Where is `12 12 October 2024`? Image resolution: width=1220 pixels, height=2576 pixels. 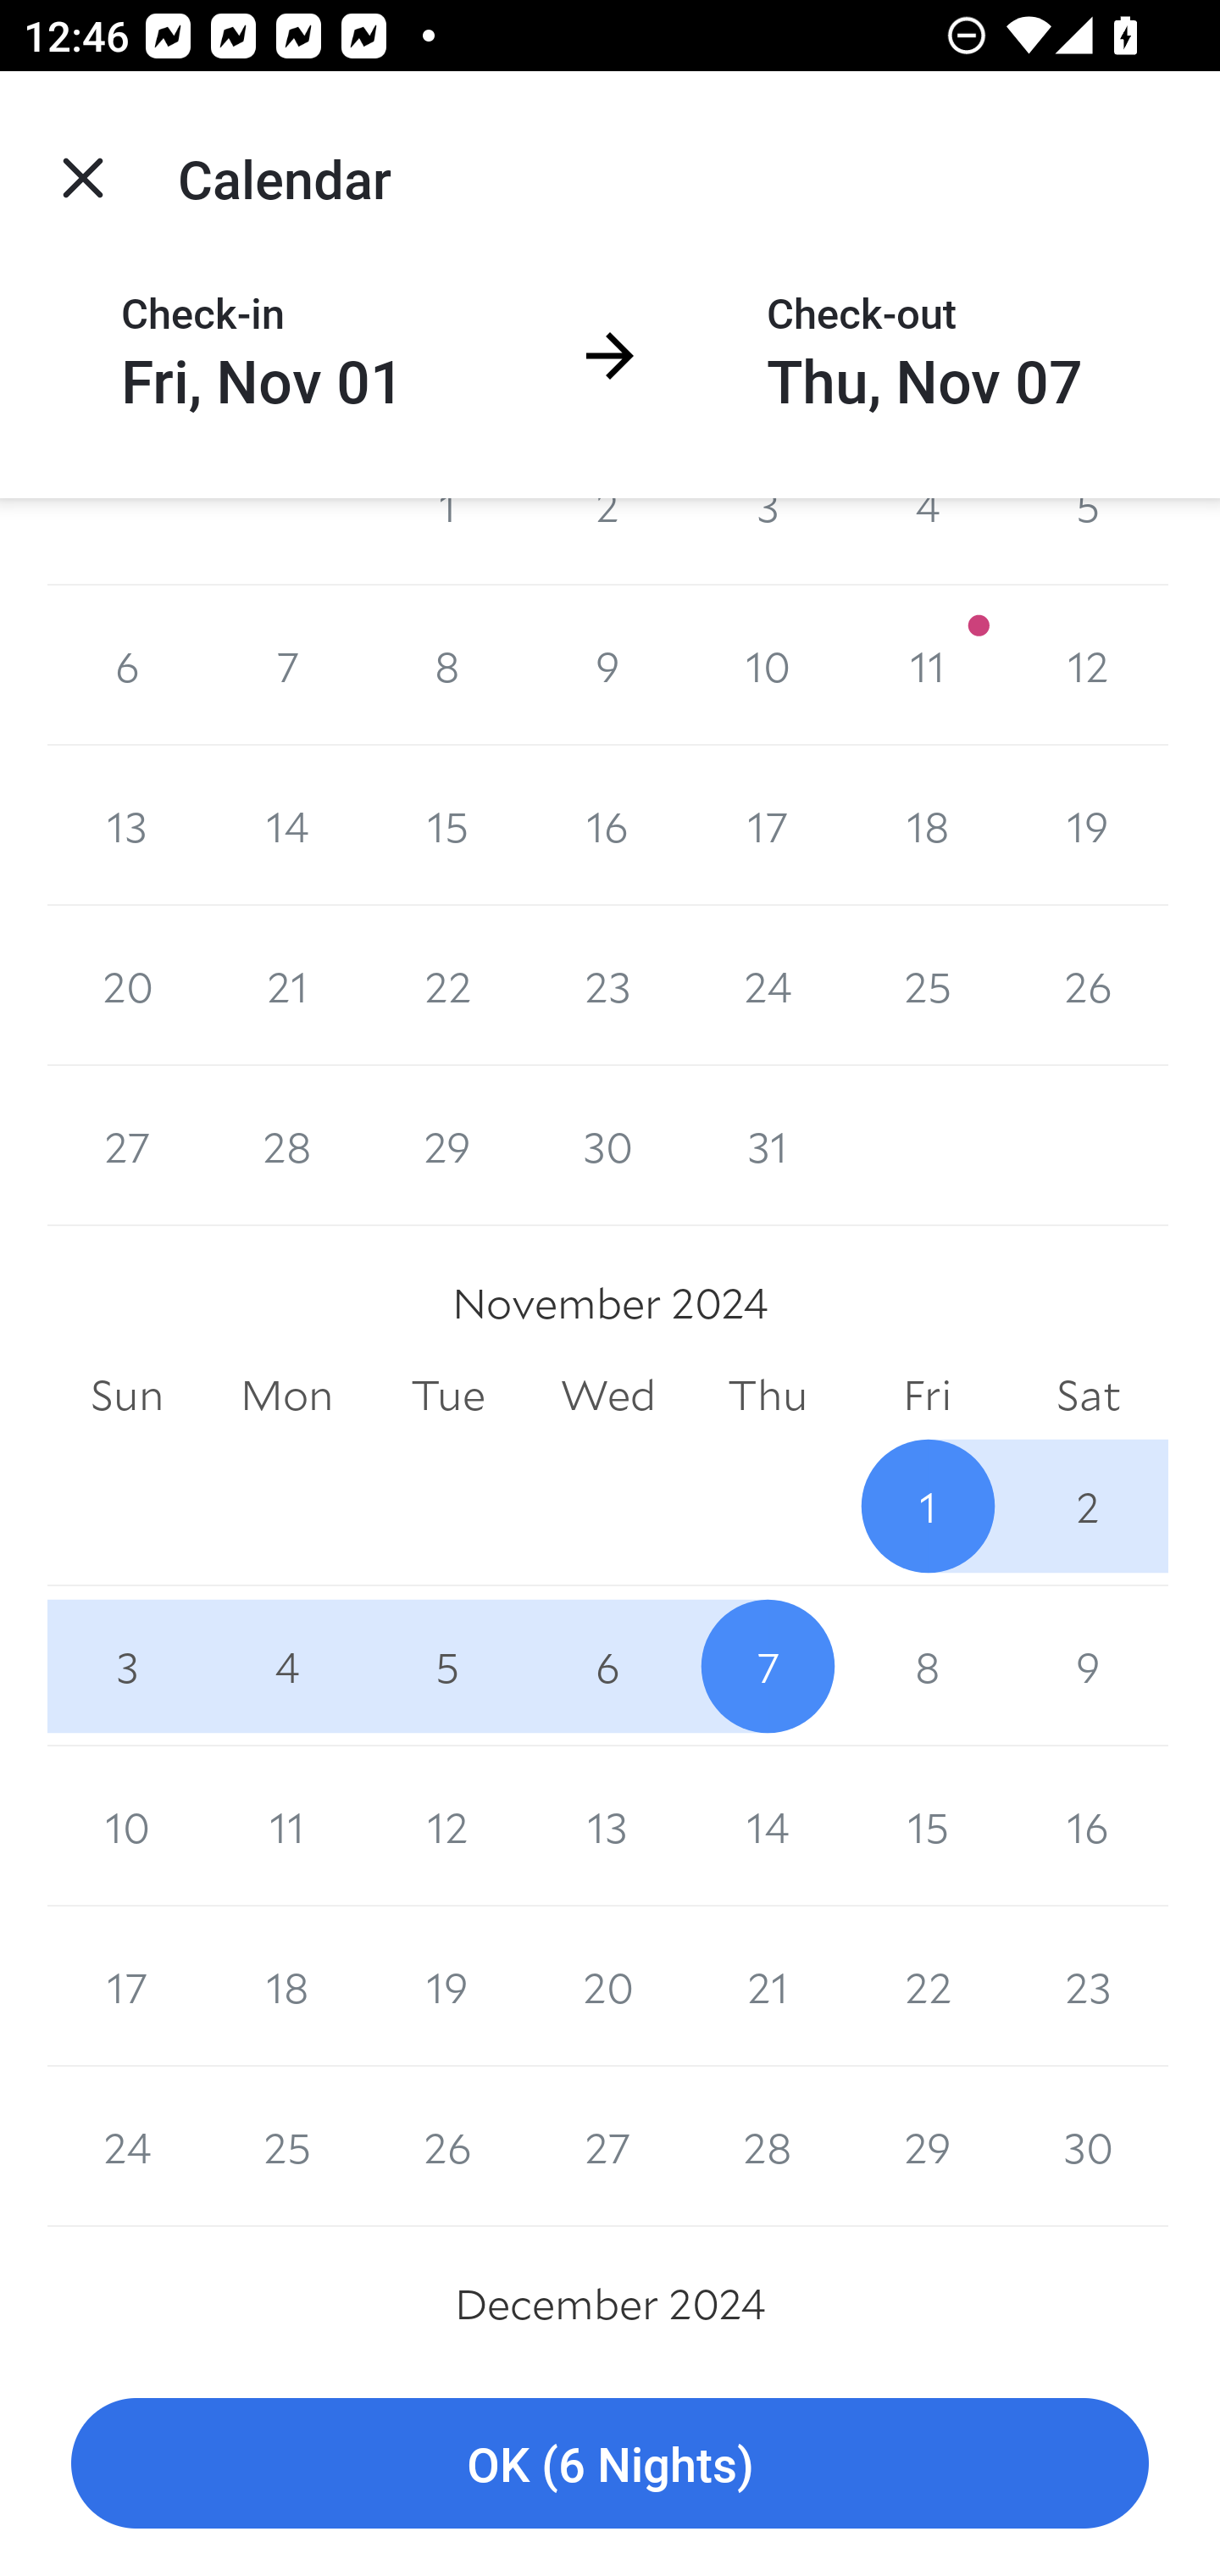
12 12 October 2024 is located at coordinates (1088, 664).